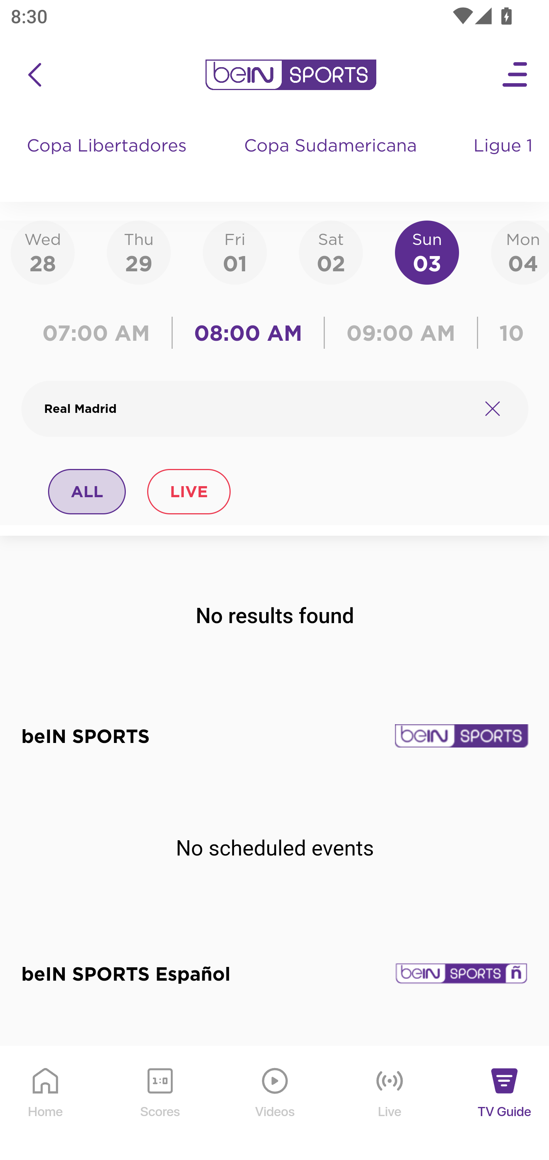 The width and height of the screenshot is (549, 1160). I want to click on Mon04, so click(520, 252).